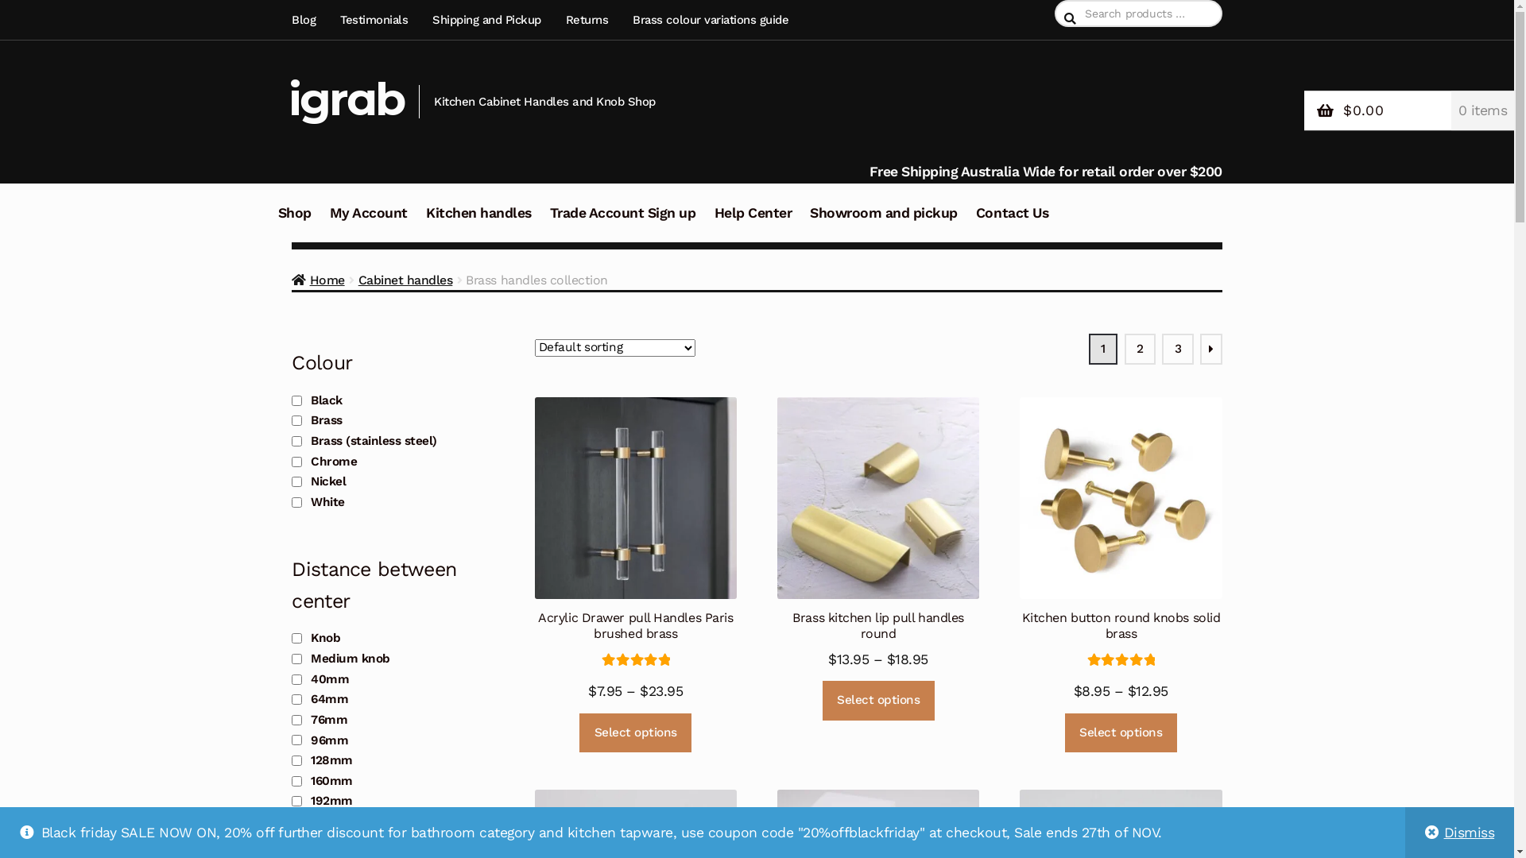 The height and width of the screenshot is (858, 1526). Describe the element at coordinates (308, 20) in the screenshot. I see `Blog` at that location.